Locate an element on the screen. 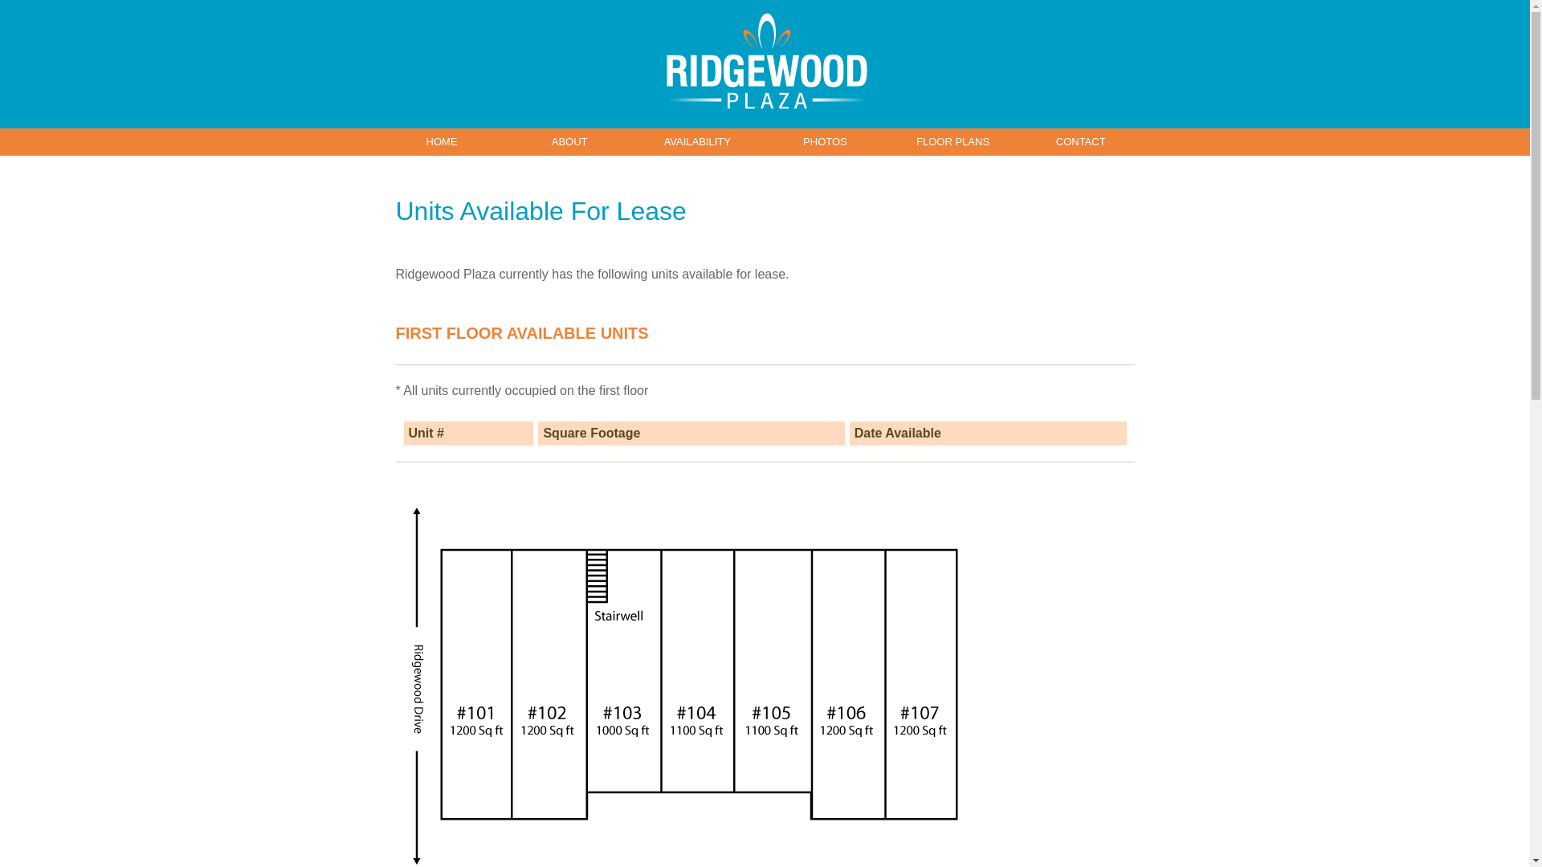 This screenshot has height=867, width=1542. HOME is located at coordinates (442, 140).